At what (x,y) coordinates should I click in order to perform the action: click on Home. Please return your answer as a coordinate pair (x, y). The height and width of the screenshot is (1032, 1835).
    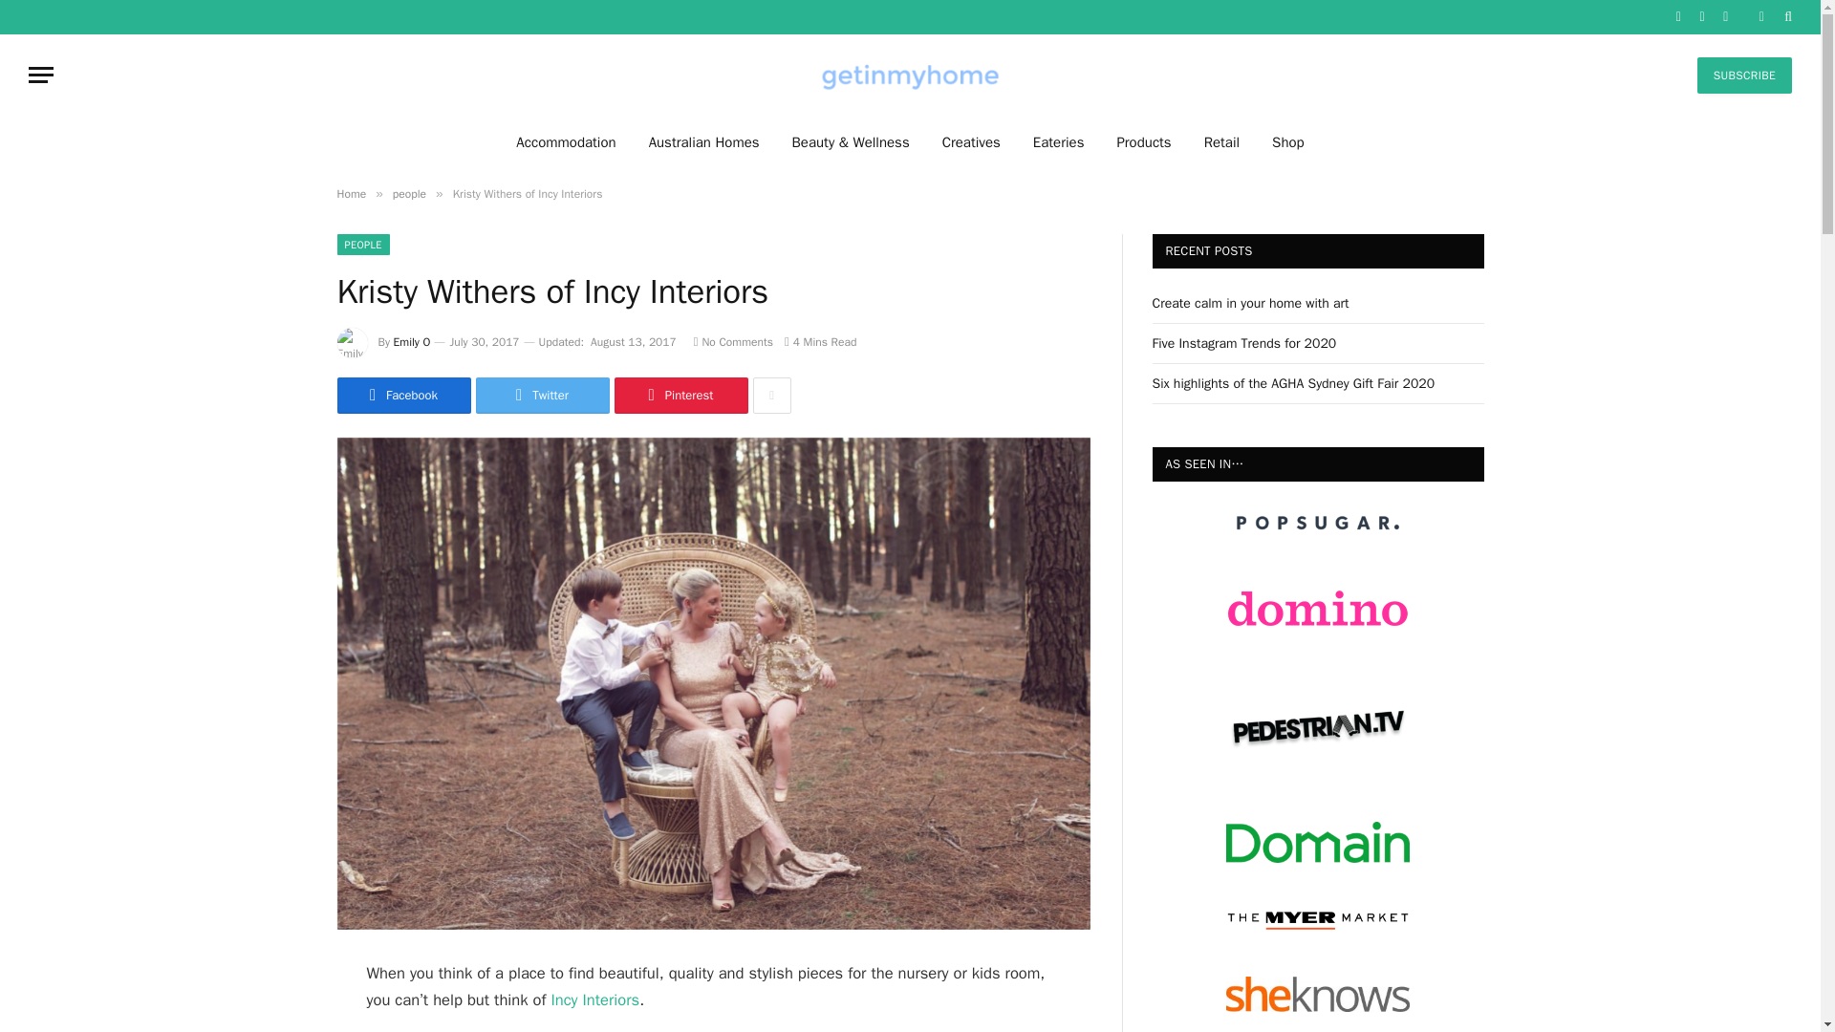
    Looking at the image, I should click on (350, 193).